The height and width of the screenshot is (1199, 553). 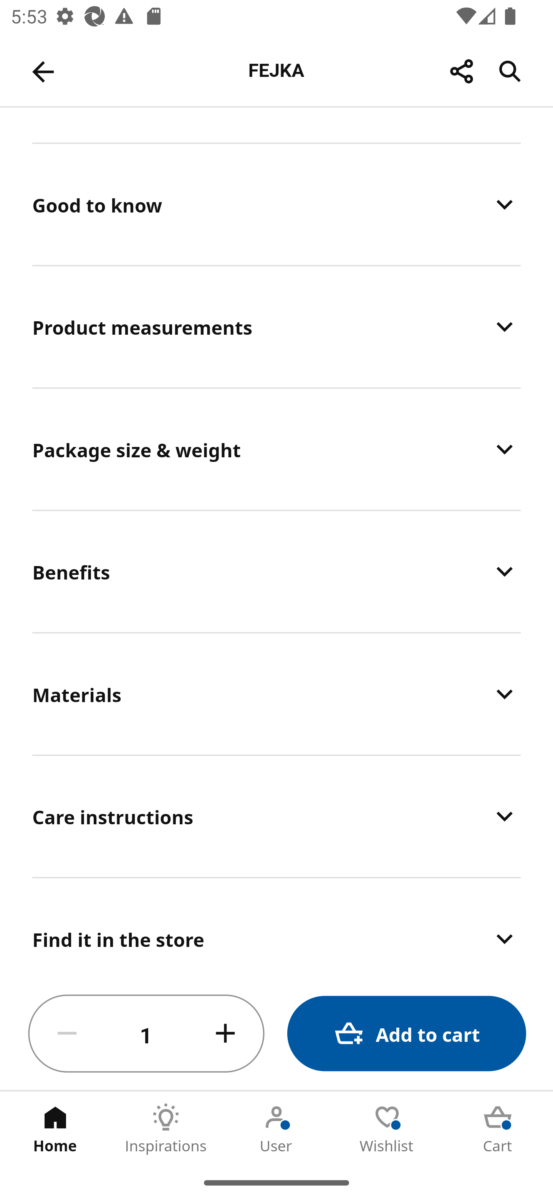 I want to click on Add to cart, so click(x=406, y=1034).